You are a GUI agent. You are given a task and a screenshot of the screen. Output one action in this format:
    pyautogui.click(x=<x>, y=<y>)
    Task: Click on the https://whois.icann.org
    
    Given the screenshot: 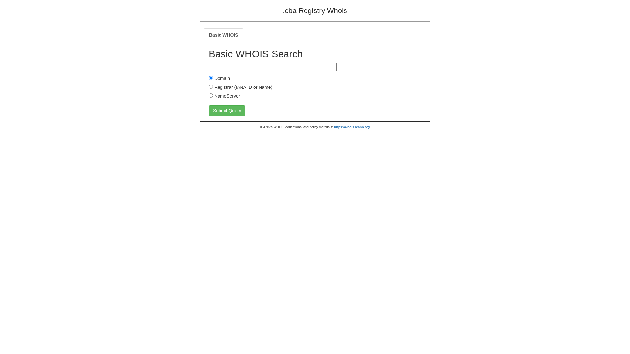 What is the action you would take?
    pyautogui.click(x=352, y=127)
    